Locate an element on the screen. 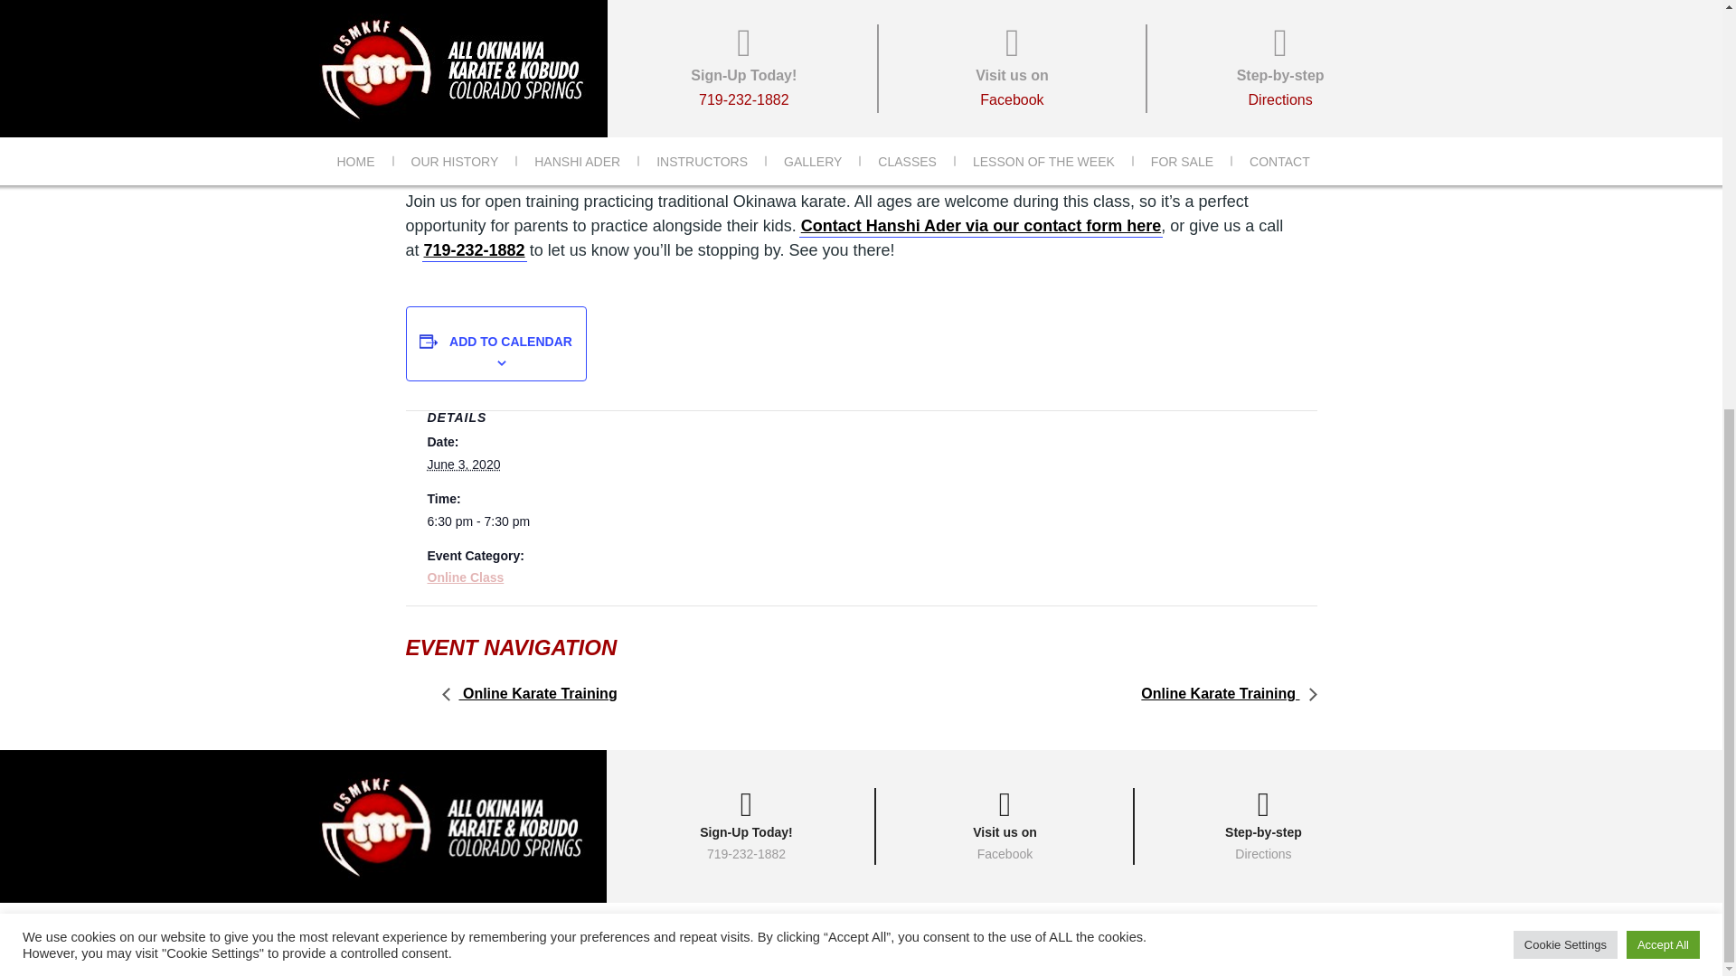  2020-06-03 is located at coordinates (1223, 693).